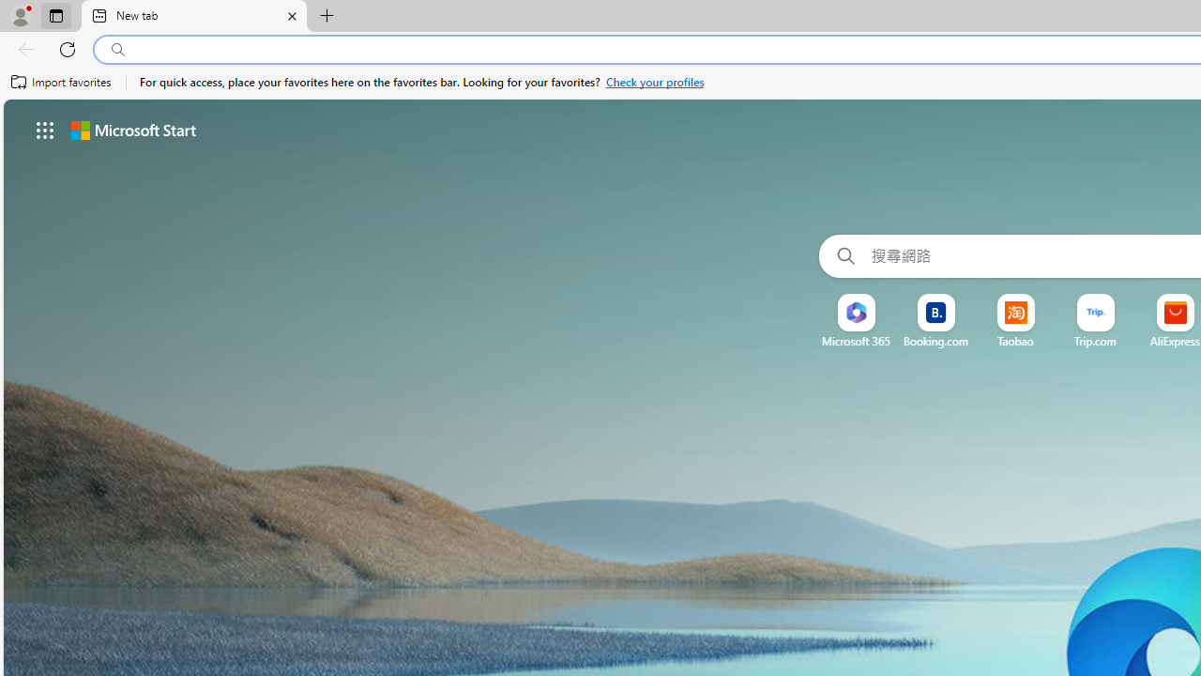 The height and width of the screenshot is (676, 1201). I want to click on Import favorites, so click(62, 83).